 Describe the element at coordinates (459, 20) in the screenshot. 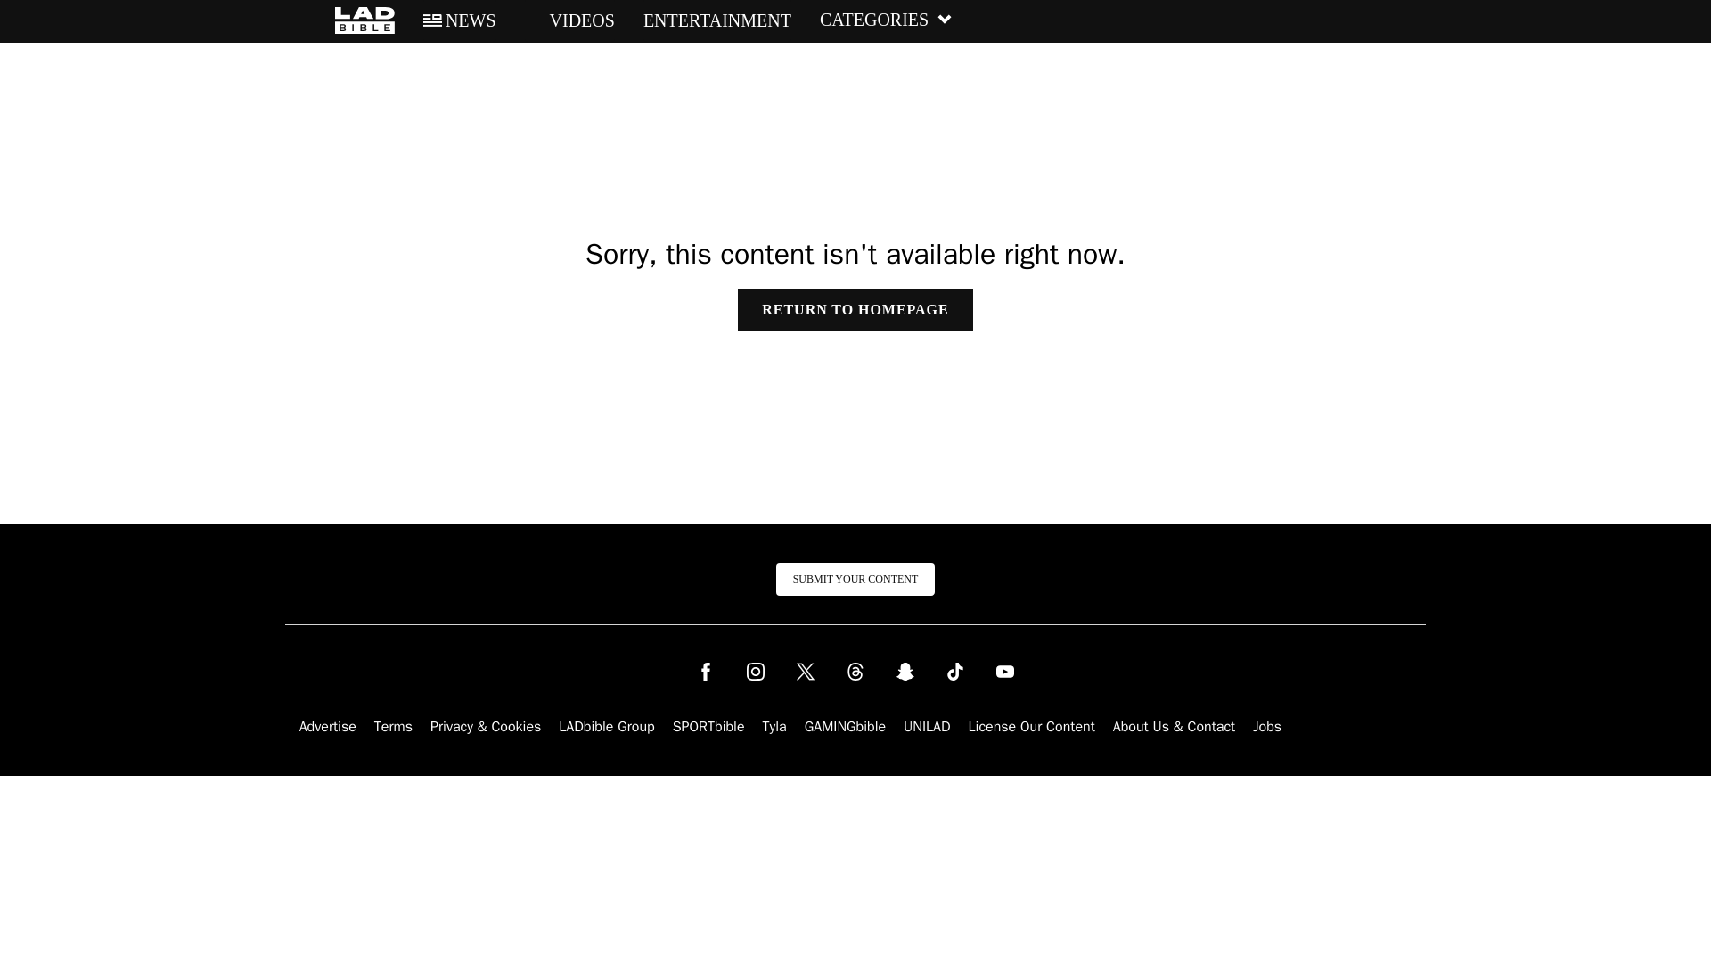

I see `NEWS` at that location.